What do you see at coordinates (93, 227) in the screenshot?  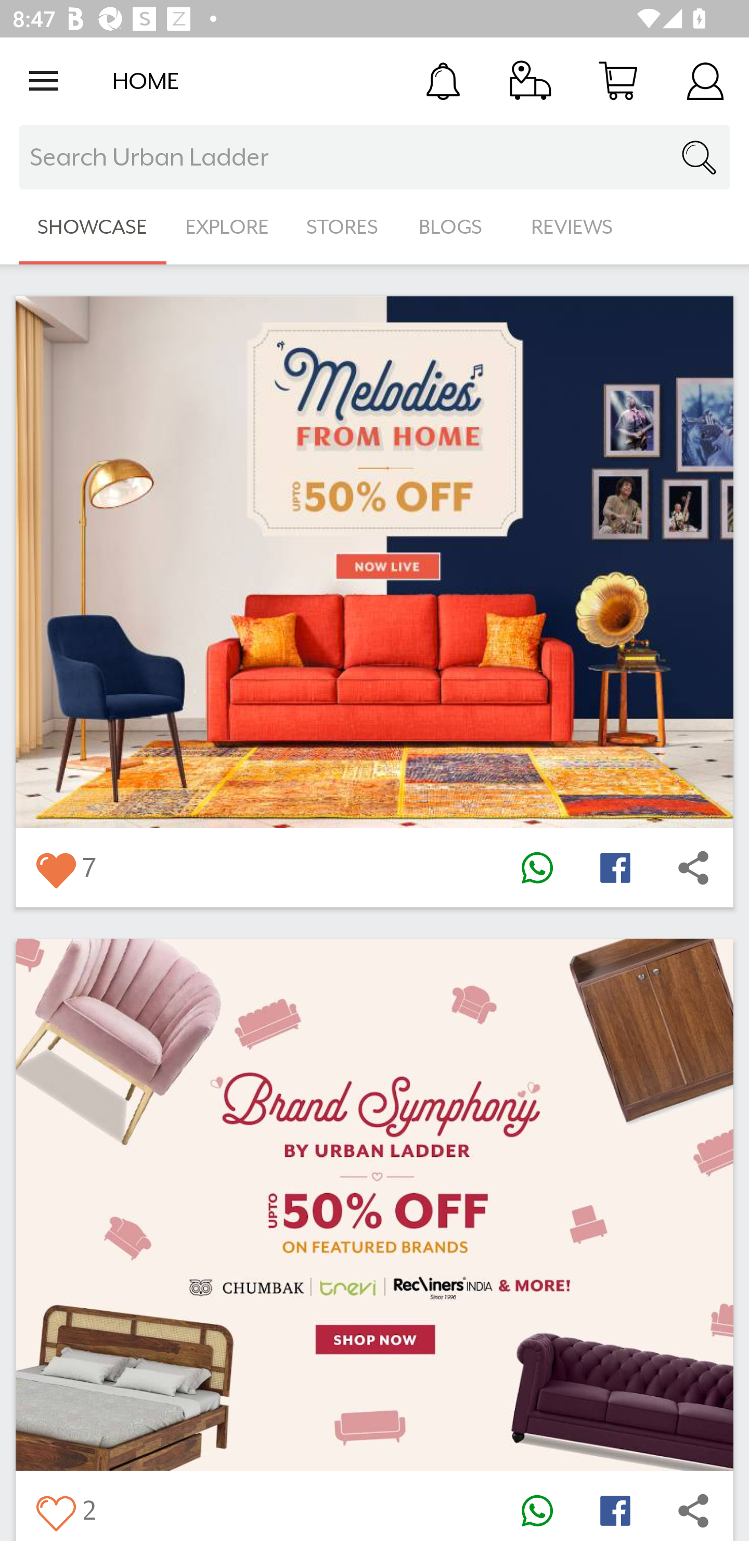 I see `SHOWCASE` at bounding box center [93, 227].